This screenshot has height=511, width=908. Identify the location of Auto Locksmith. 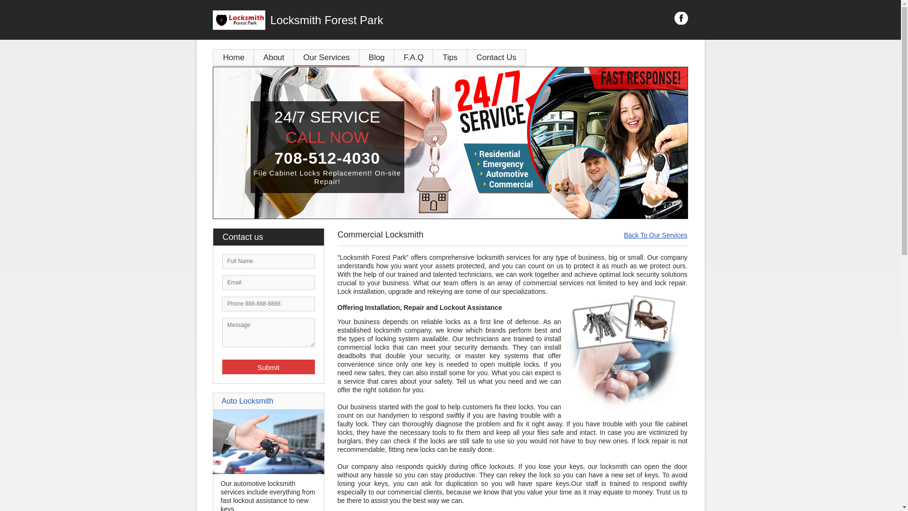
(269, 472).